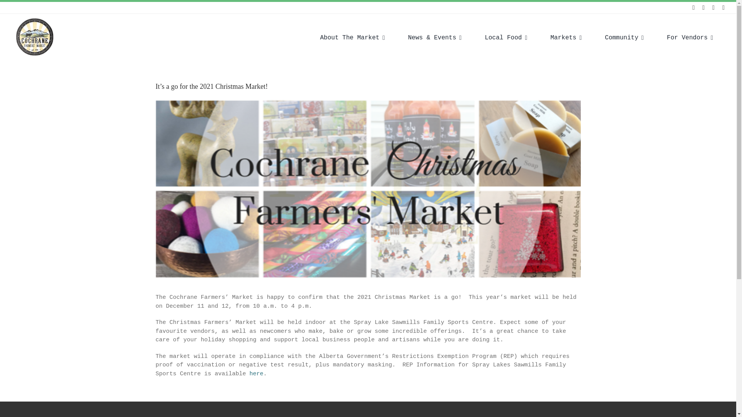 This screenshot has width=742, height=417. What do you see at coordinates (256, 374) in the screenshot?
I see `here` at bounding box center [256, 374].